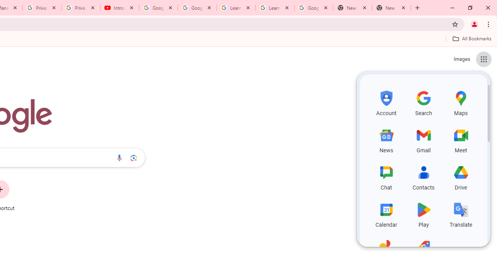  What do you see at coordinates (461, 139) in the screenshot?
I see `Meet, row 2 of 5 and column 3 of 3 in the first section` at bounding box center [461, 139].